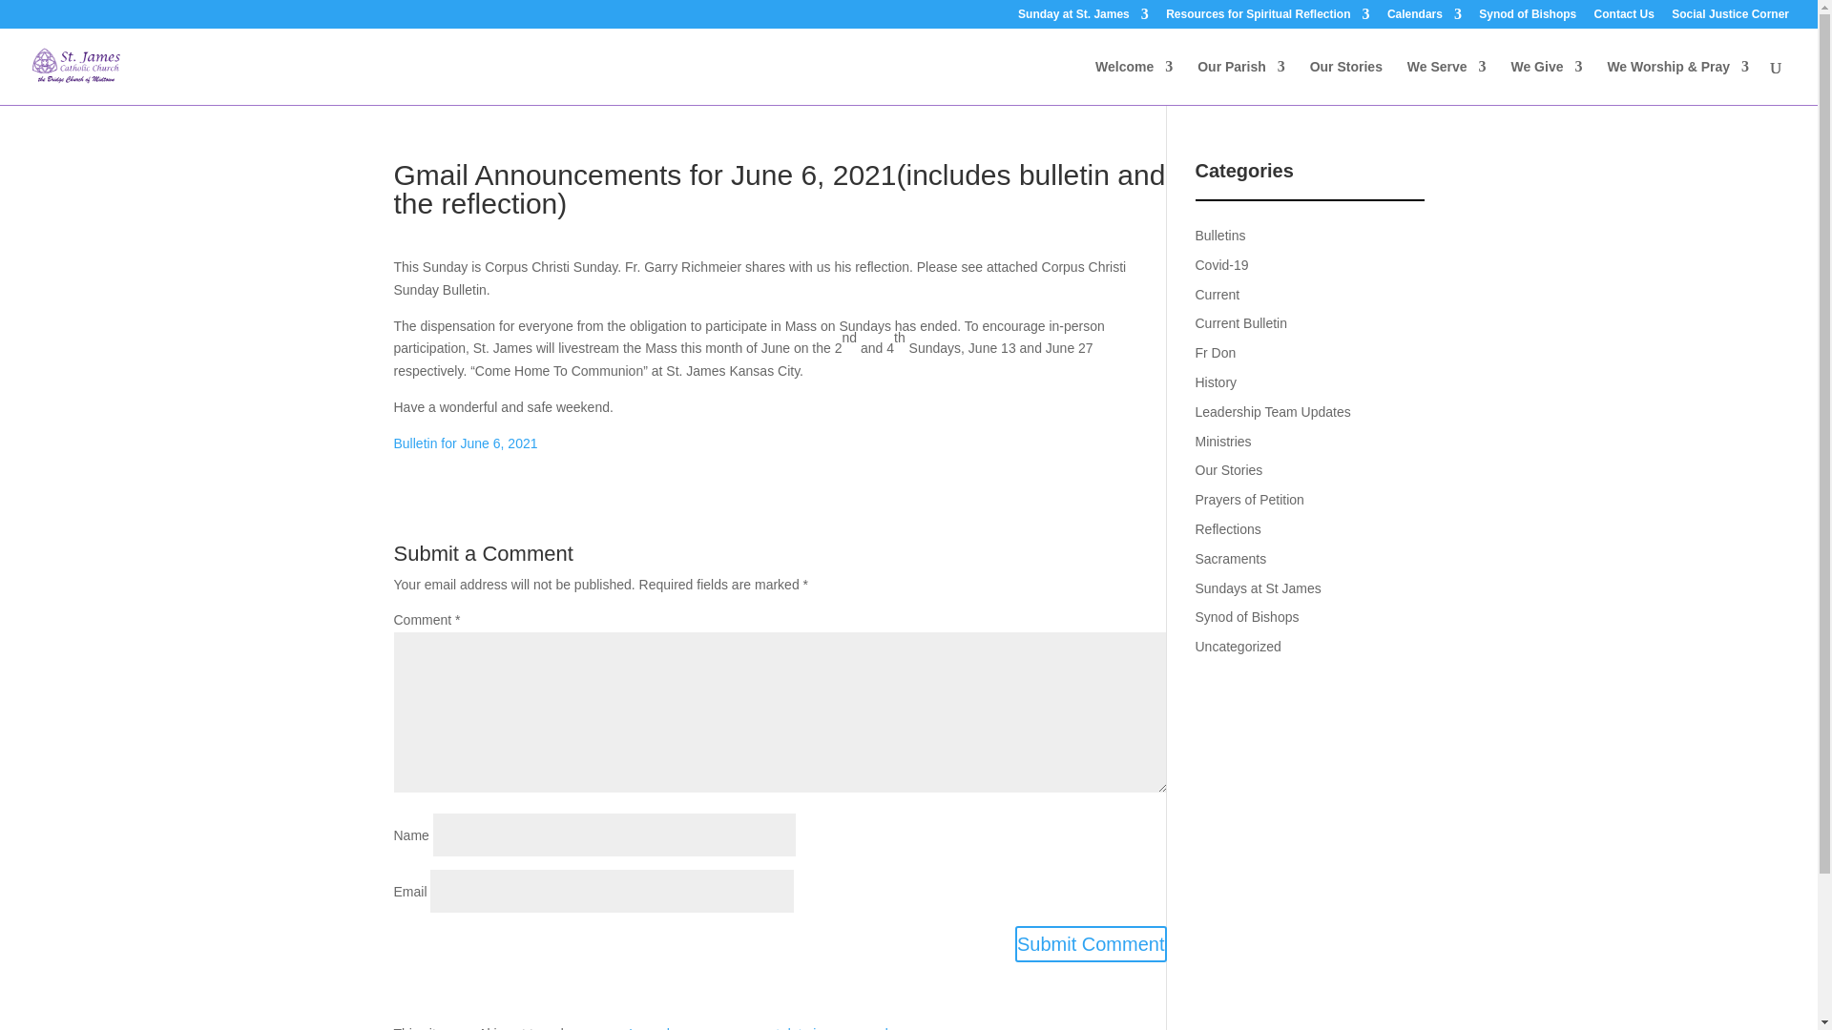  Describe the element at coordinates (1447, 82) in the screenshot. I see `We Serve` at that location.